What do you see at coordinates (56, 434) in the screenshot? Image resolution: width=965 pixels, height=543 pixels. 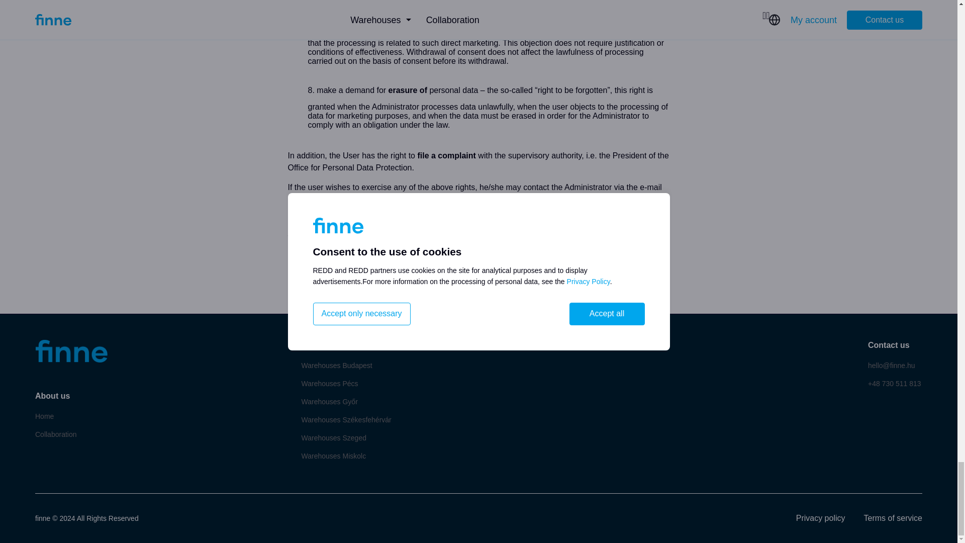 I see `Collaboration` at bounding box center [56, 434].